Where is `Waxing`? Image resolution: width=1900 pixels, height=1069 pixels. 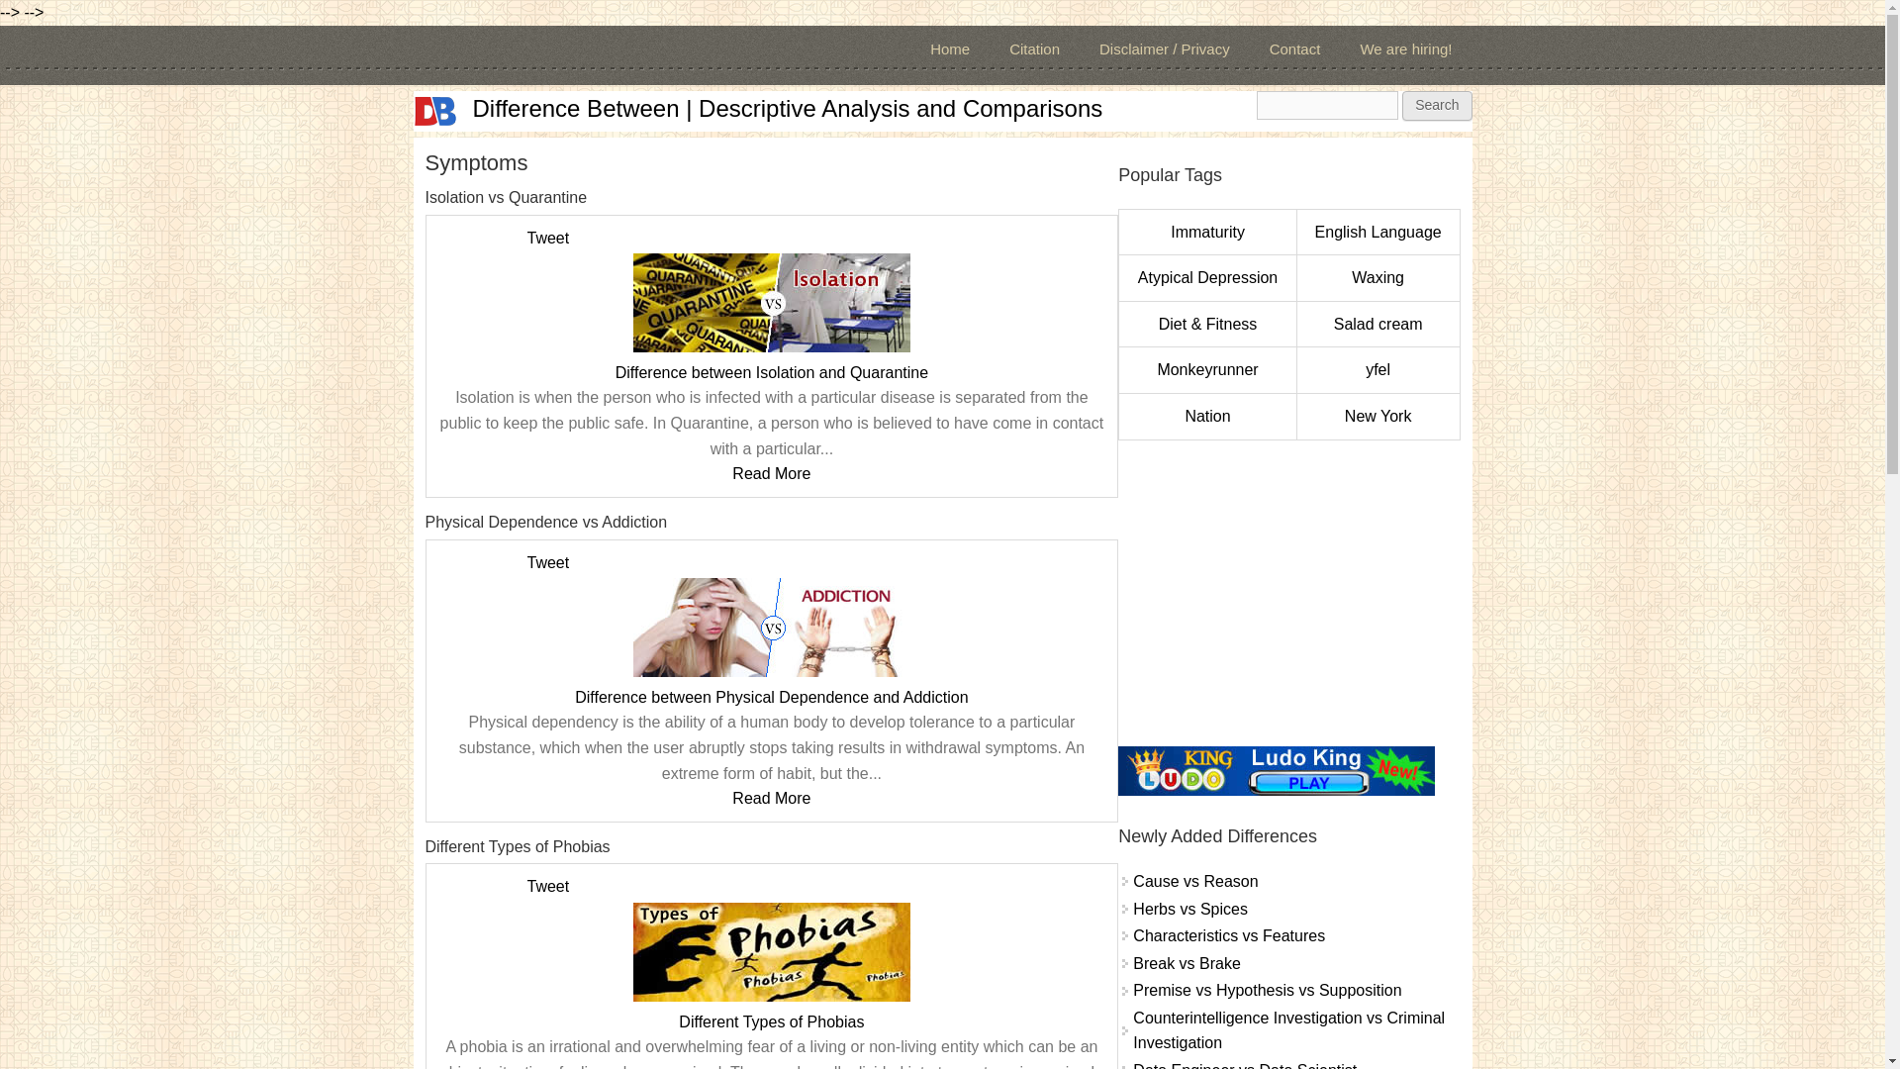
Waxing is located at coordinates (1377, 277).